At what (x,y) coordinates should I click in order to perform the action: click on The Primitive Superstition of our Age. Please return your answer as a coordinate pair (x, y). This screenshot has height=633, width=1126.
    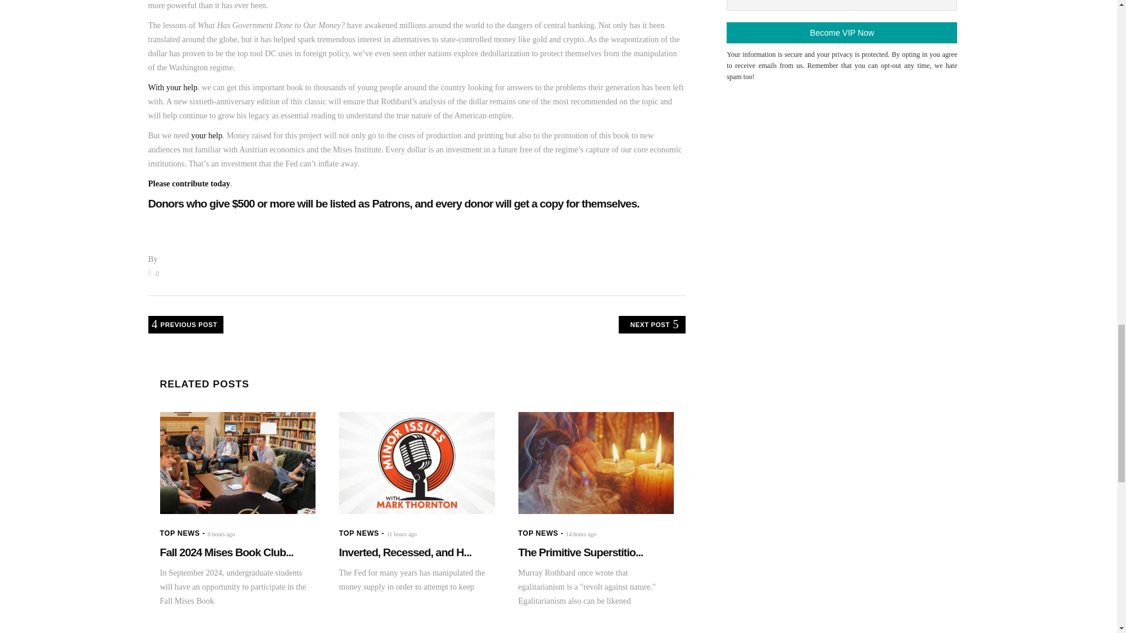
    Looking at the image, I should click on (596, 463).